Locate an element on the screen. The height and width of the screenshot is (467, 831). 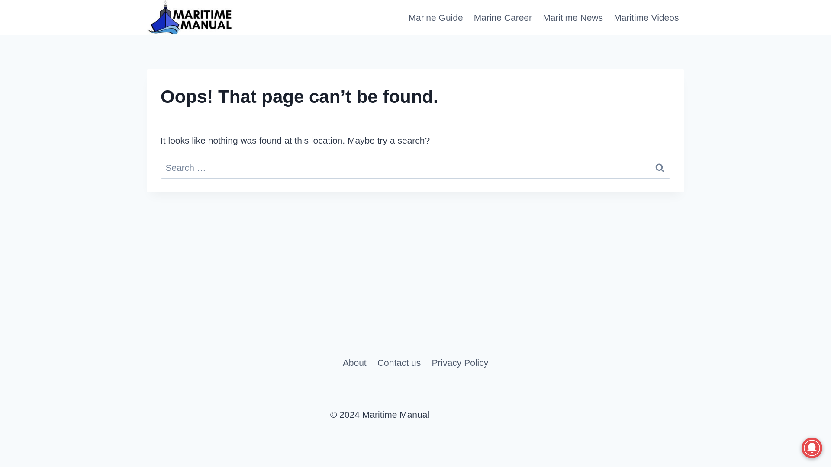
About is located at coordinates (354, 362).